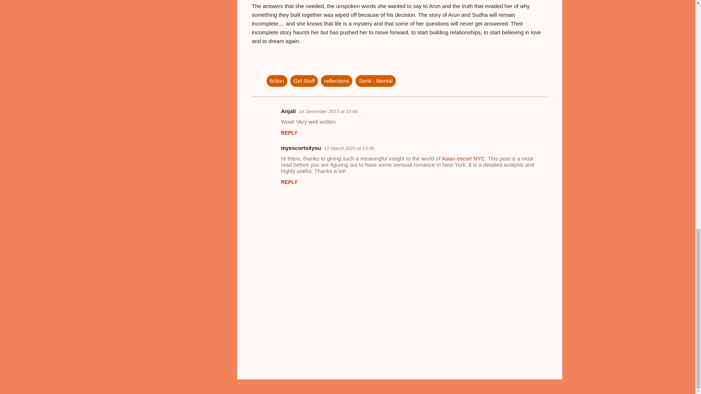  What do you see at coordinates (349, 148) in the screenshot?
I see `12 March 2020 at 13:36` at bounding box center [349, 148].